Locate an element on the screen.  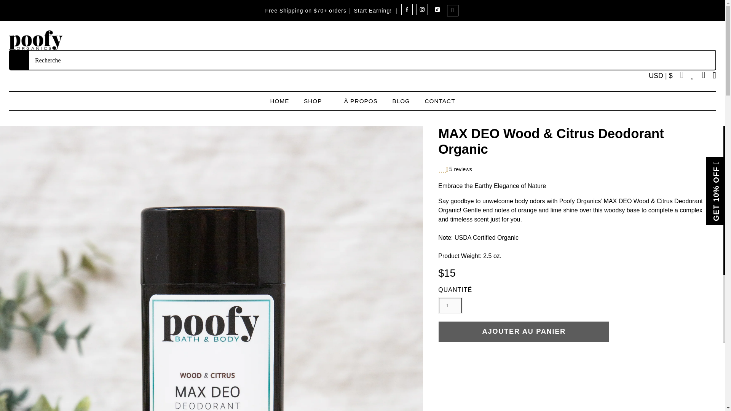
Start Earning! is located at coordinates (372, 11).